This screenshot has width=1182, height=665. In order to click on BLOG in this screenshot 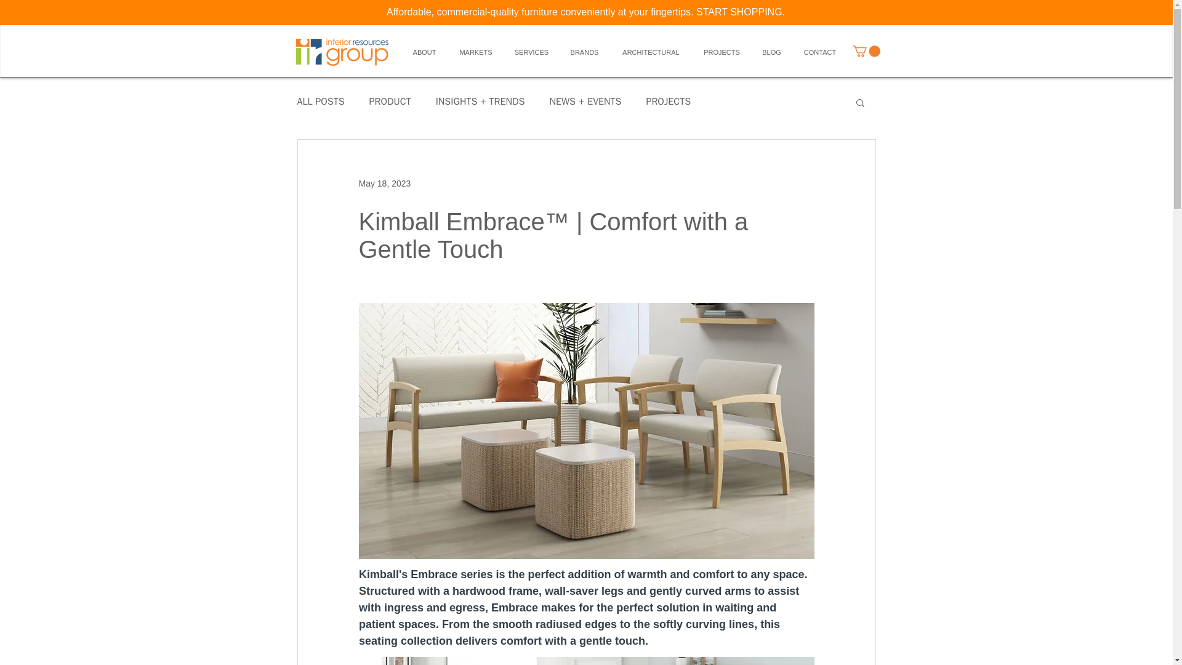, I will do `click(771, 52)`.